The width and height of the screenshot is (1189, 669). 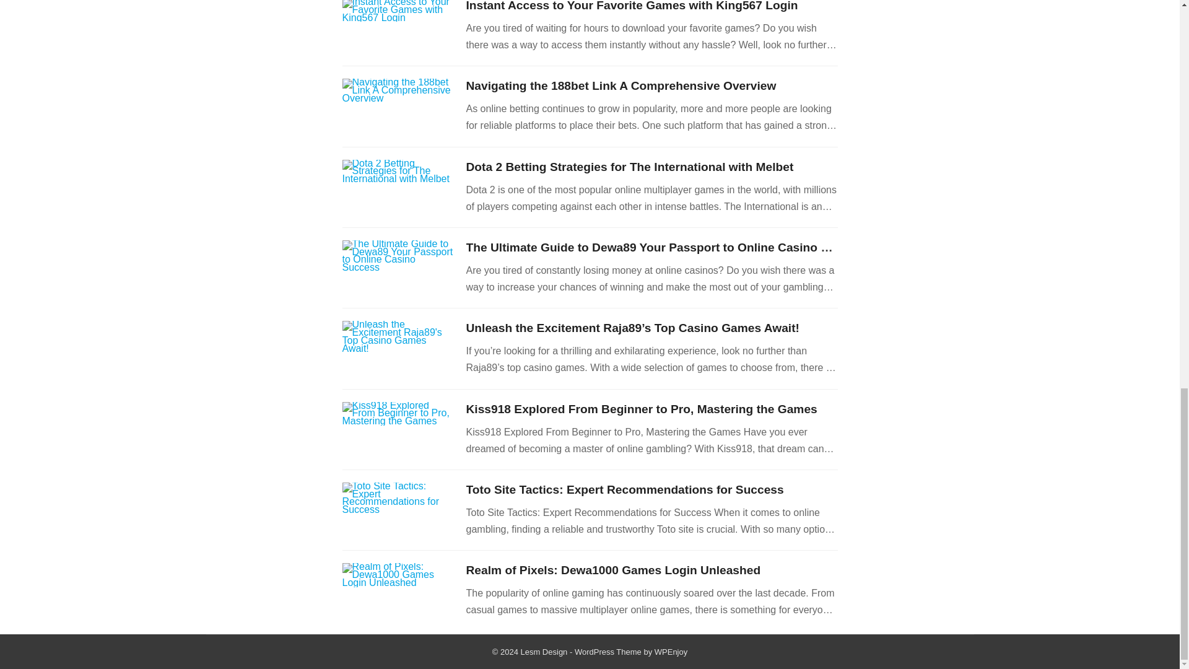 I want to click on Navigating the 188bet Link A Comprehensive Overview, so click(x=621, y=85).